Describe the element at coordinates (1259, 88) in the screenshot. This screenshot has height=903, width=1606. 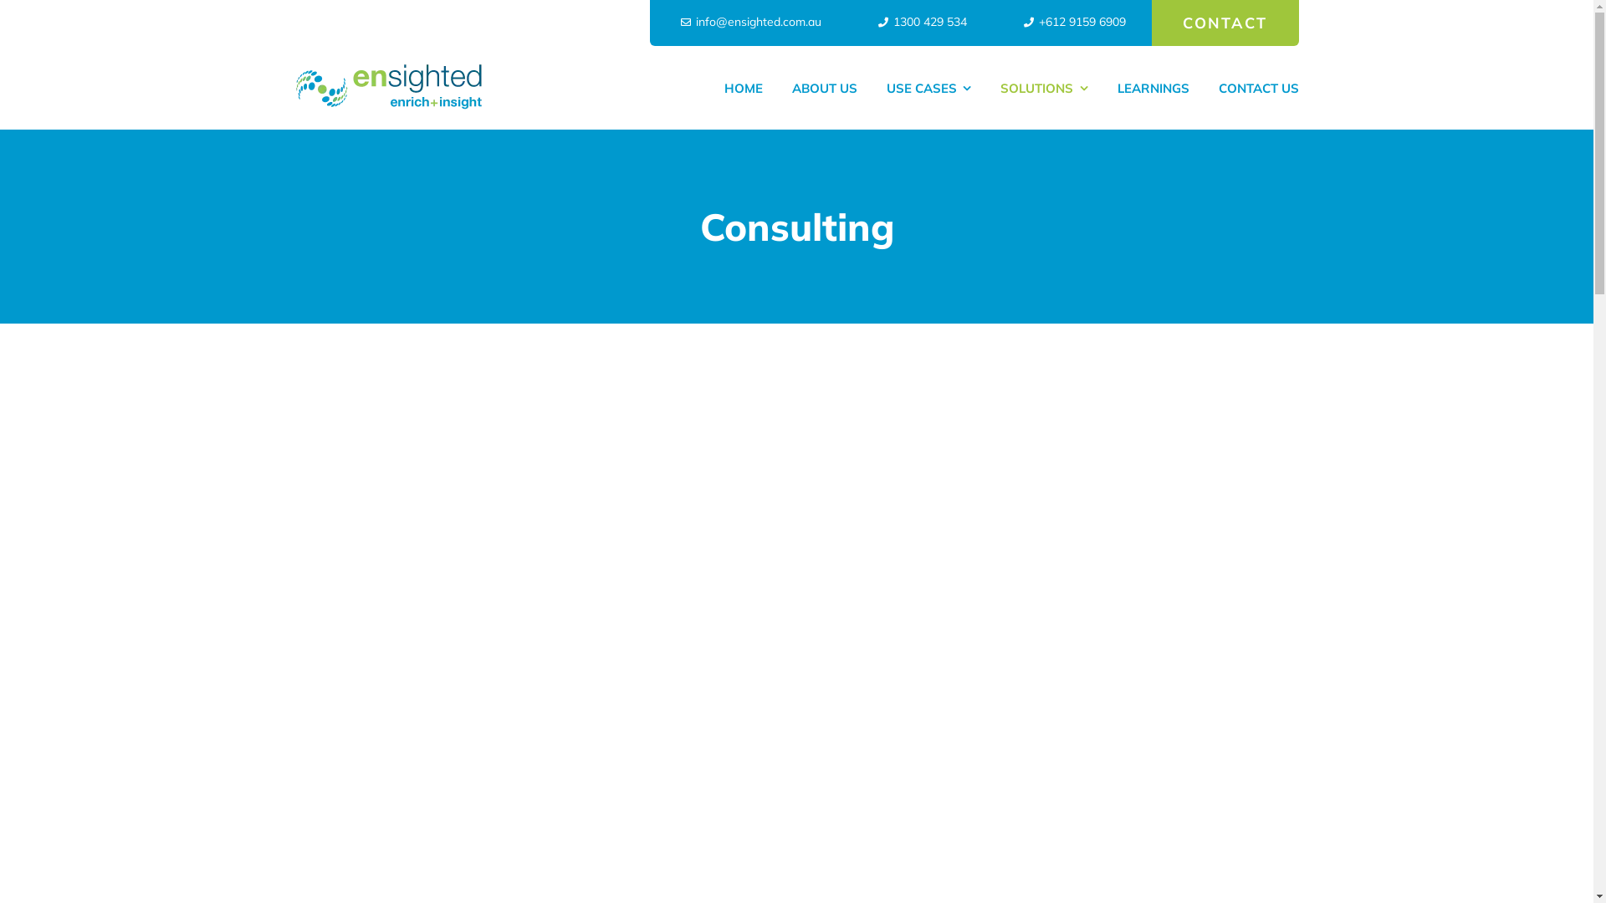
I see `CONTACT US` at that location.